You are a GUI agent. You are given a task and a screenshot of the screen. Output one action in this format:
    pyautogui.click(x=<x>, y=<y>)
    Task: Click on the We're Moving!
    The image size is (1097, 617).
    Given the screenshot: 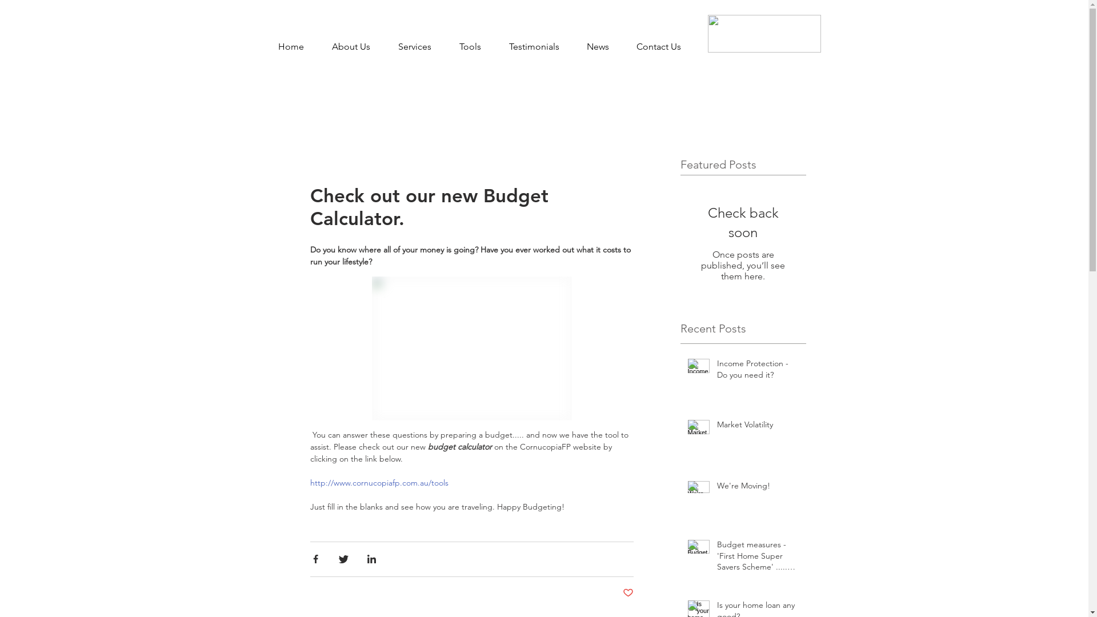 What is the action you would take?
    pyautogui.click(x=758, y=488)
    